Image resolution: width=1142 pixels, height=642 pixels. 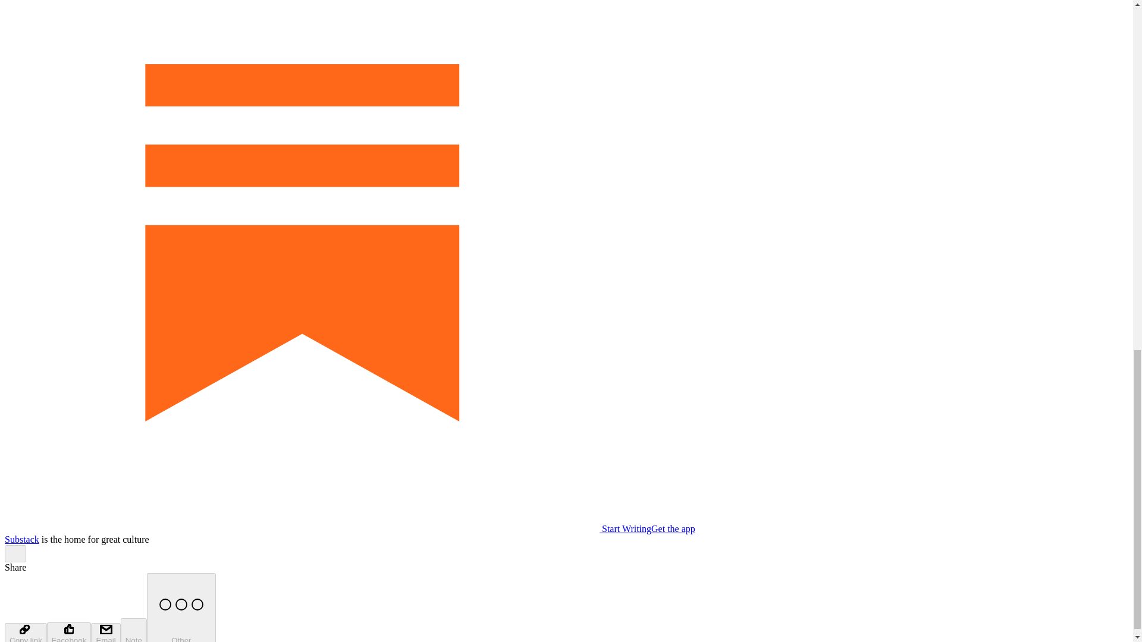 What do you see at coordinates (21, 539) in the screenshot?
I see `Substack` at bounding box center [21, 539].